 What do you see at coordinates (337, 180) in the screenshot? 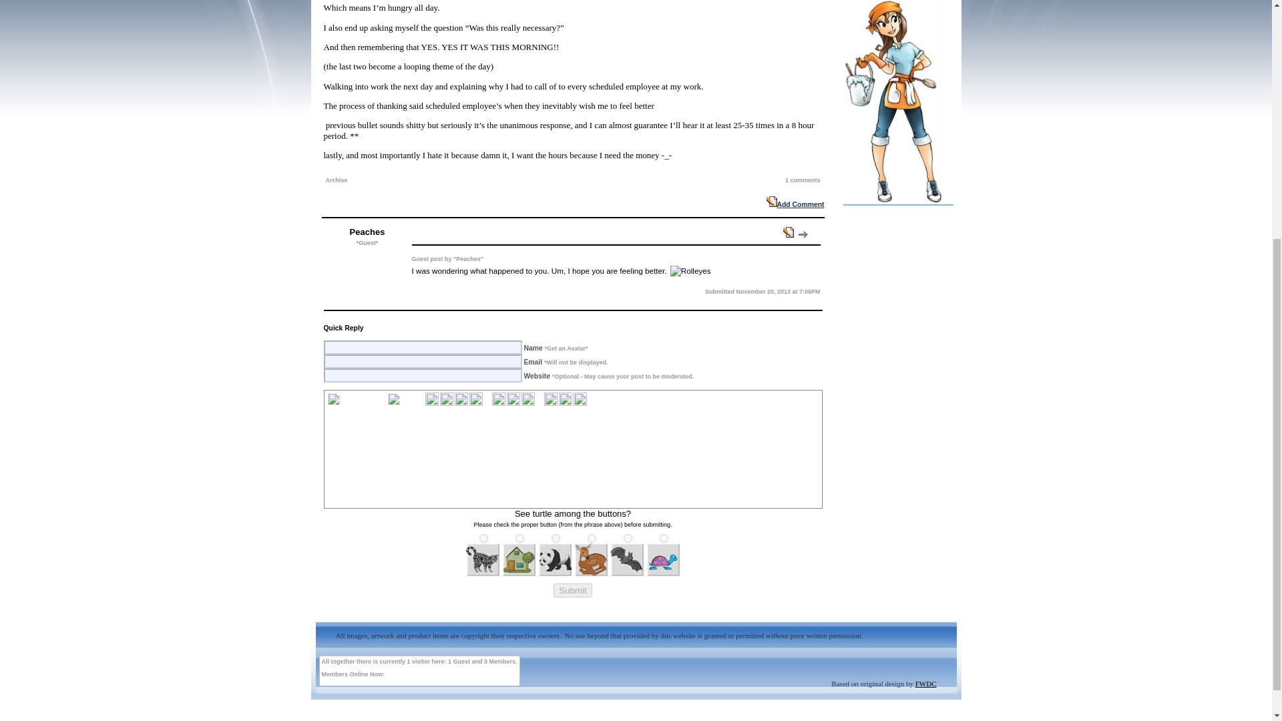
I see `Archive` at bounding box center [337, 180].